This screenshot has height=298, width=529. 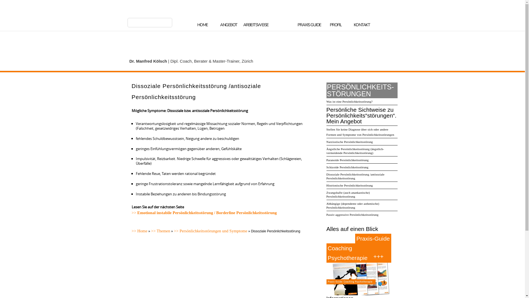 What do you see at coordinates (309, 25) in the screenshot?
I see `PRAXIS GUIDE` at bounding box center [309, 25].